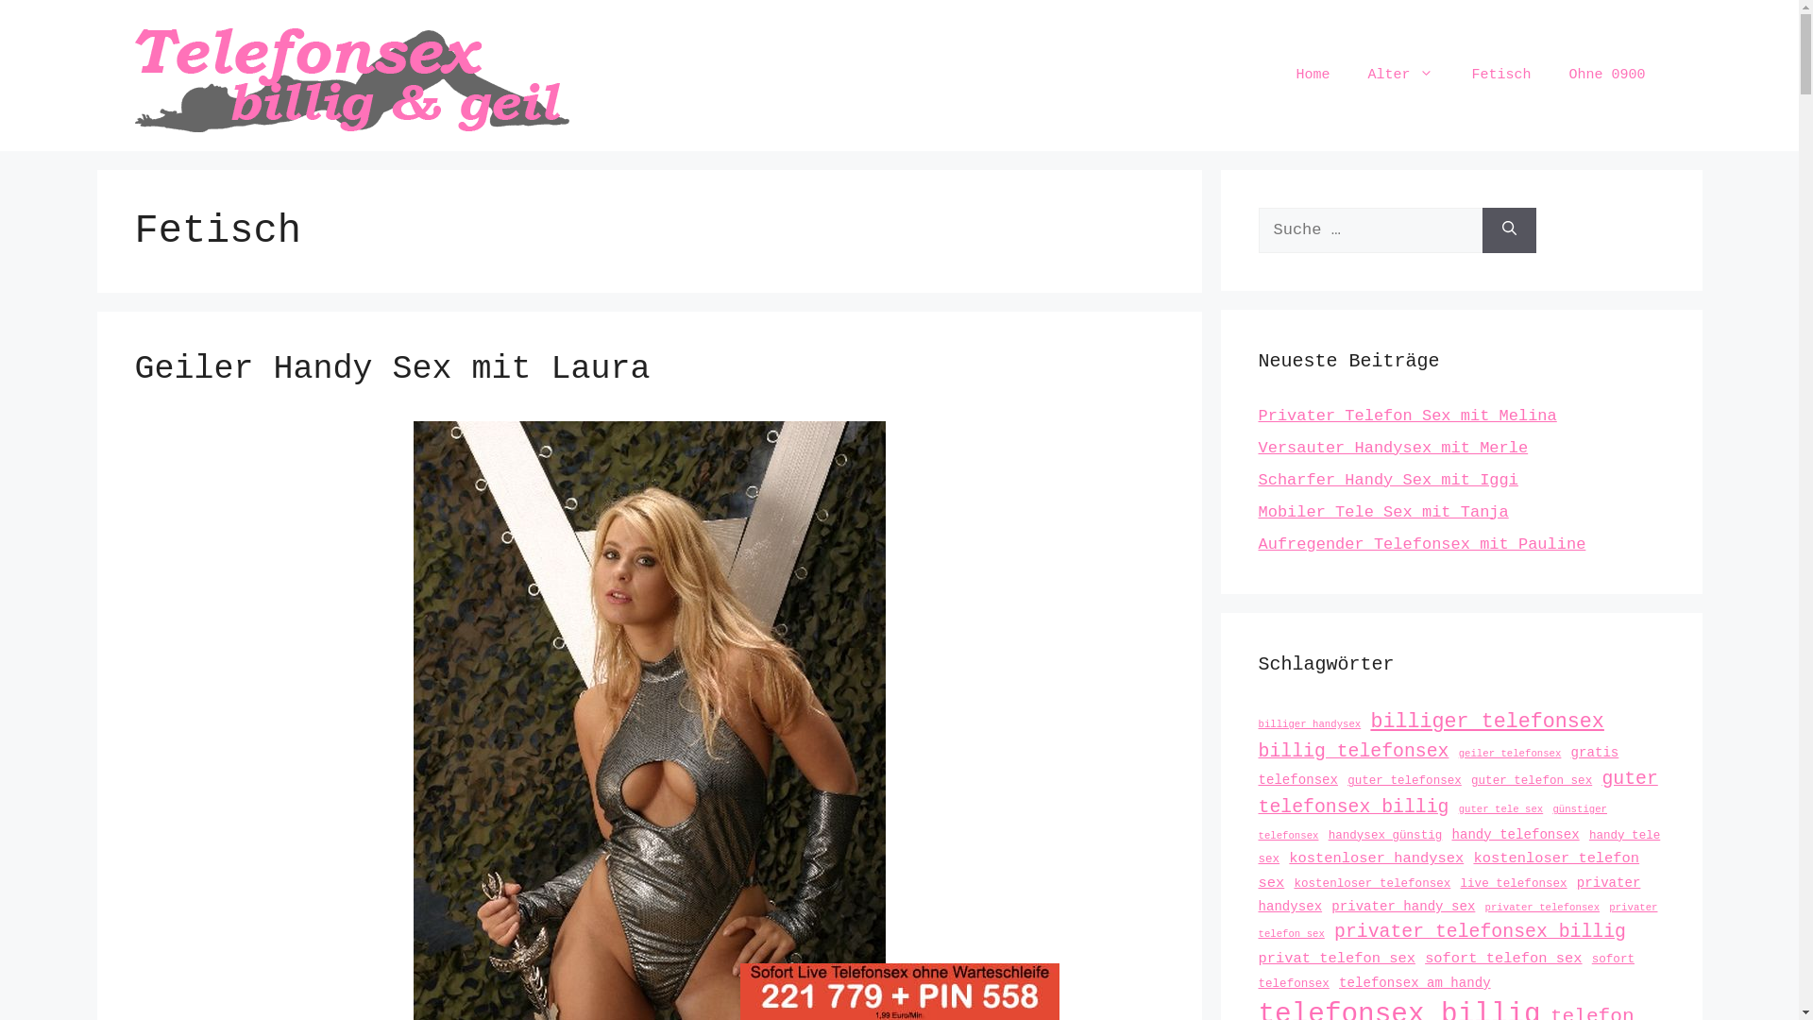 This screenshot has height=1020, width=1813. Describe the element at coordinates (1393, 448) in the screenshot. I see `Versauter Handysex mit Merle` at that location.